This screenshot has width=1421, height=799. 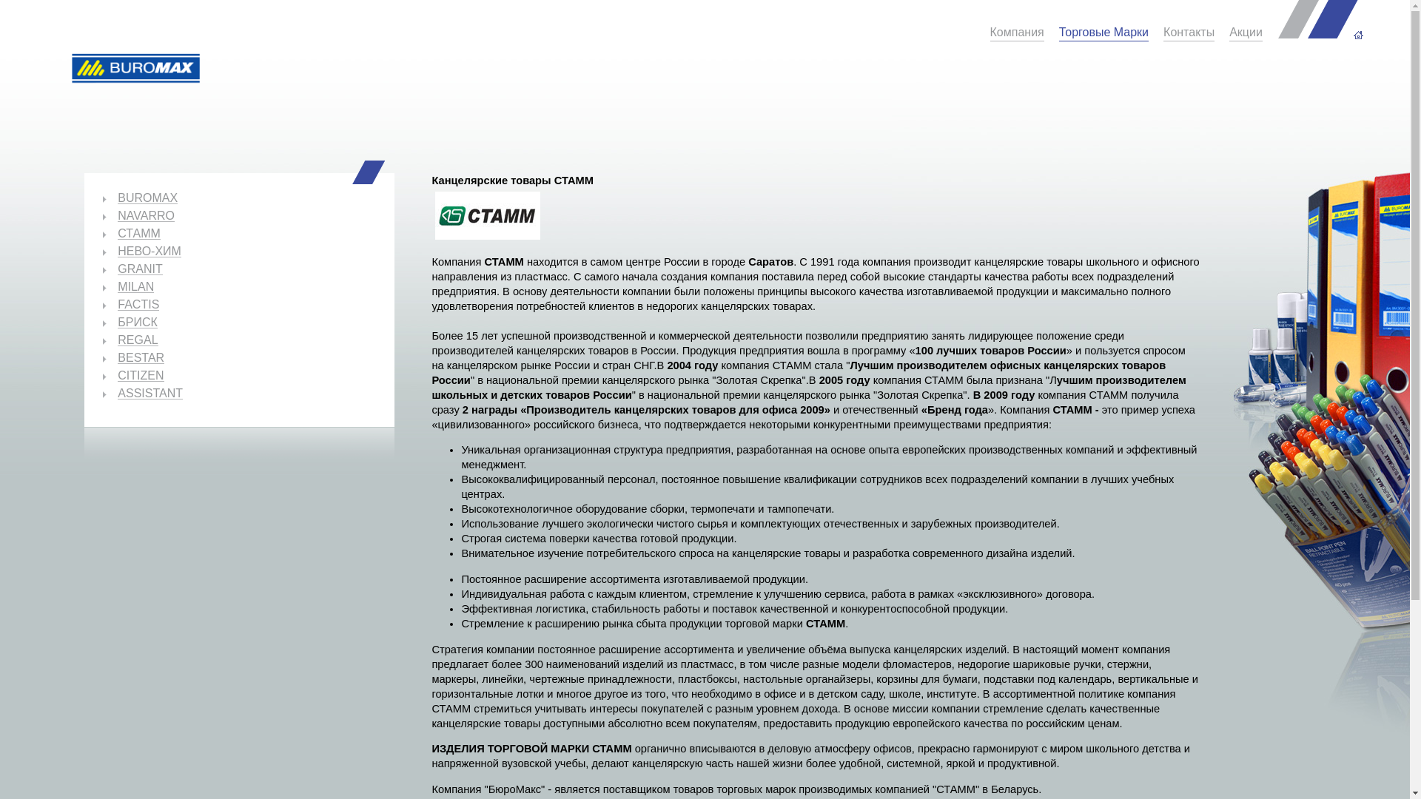 I want to click on CITIZEN, so click(x=141, y=376).